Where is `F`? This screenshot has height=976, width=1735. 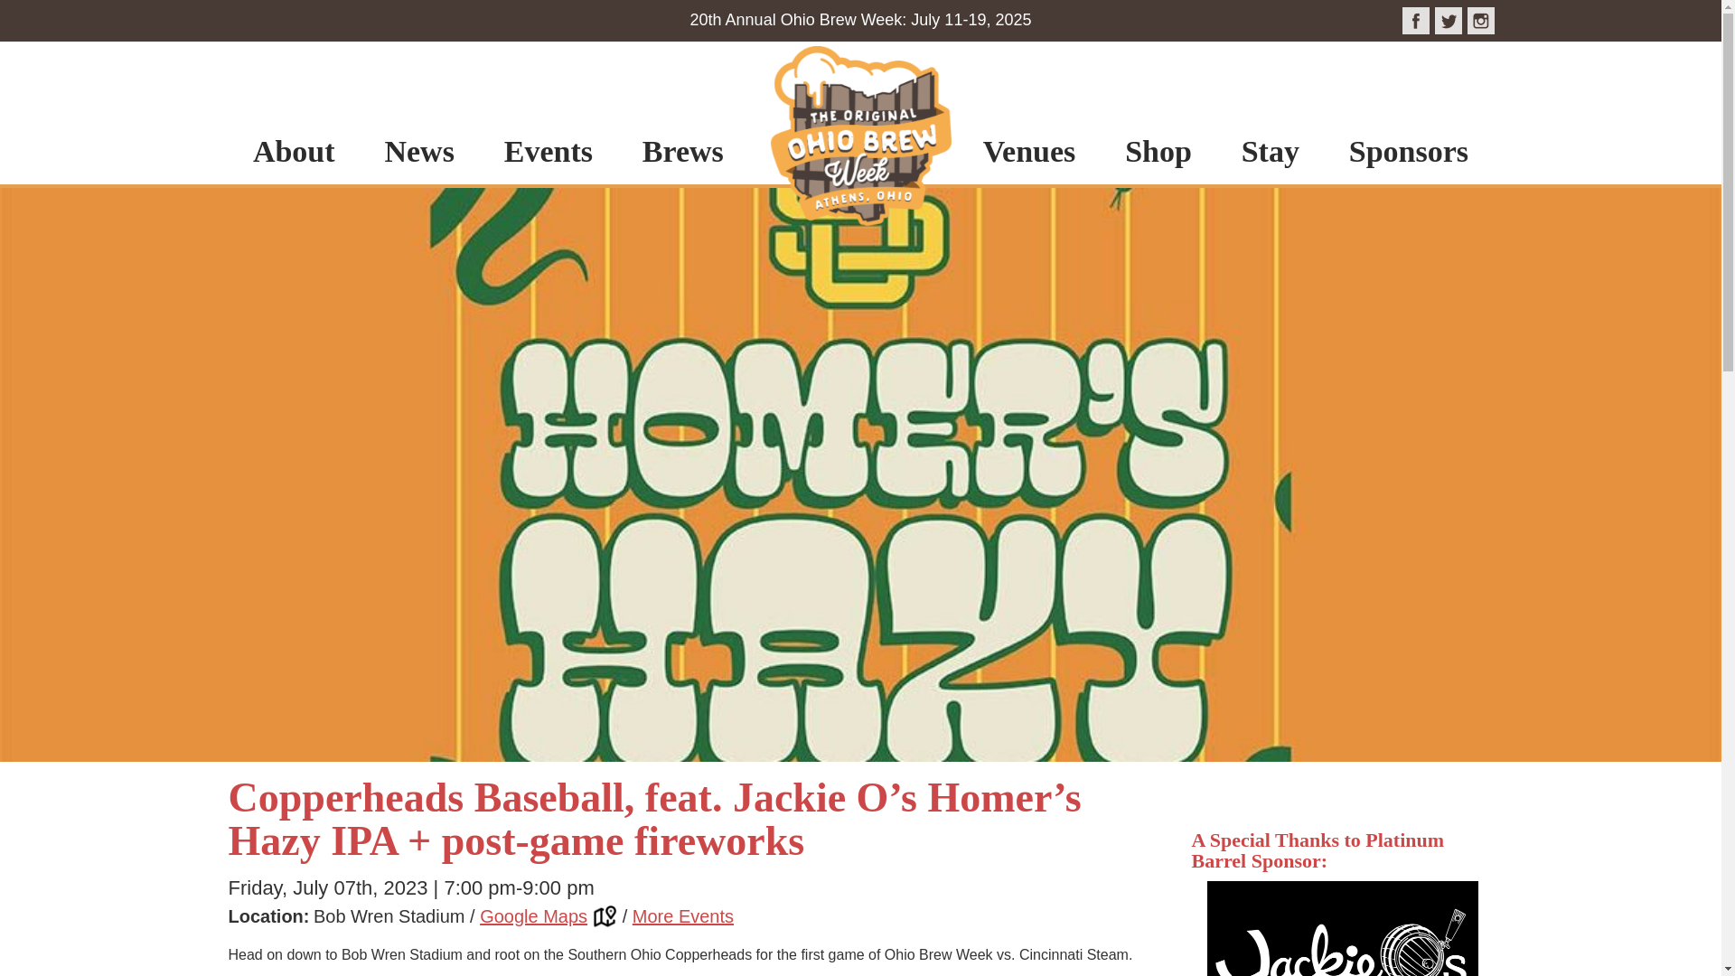
F is located at coordinates (1415, 20).